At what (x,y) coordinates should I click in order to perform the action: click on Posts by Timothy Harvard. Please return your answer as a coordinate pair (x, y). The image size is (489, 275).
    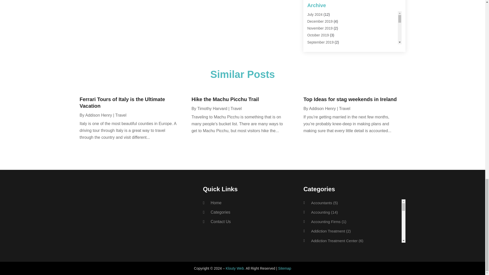
    Looking at the image, I should click on (212, 108).